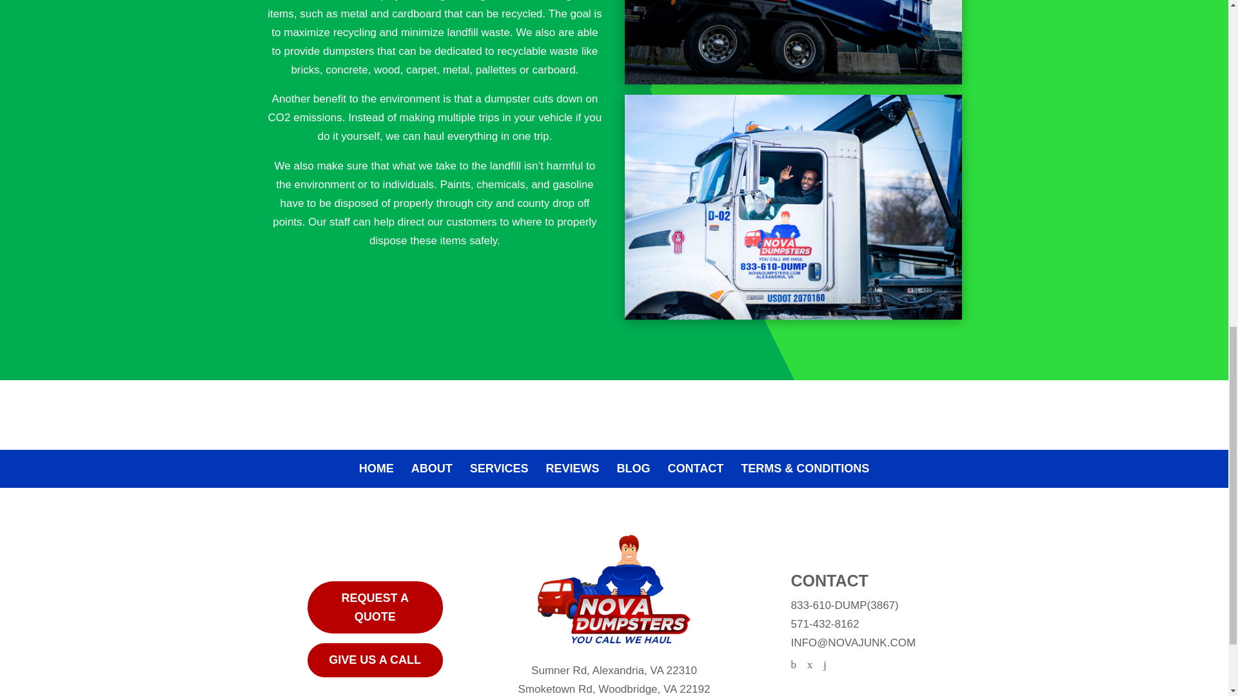 Image resolution: width=1238 pixels, height=696 pixels. What do you see at coordinates (499, 468) in the screenshot?
I see `SERVICES` at bounding box center [499, 468].